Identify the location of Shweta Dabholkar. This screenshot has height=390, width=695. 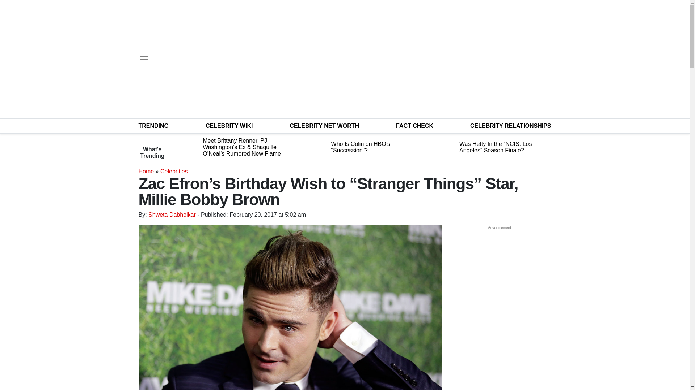
(172, 214).